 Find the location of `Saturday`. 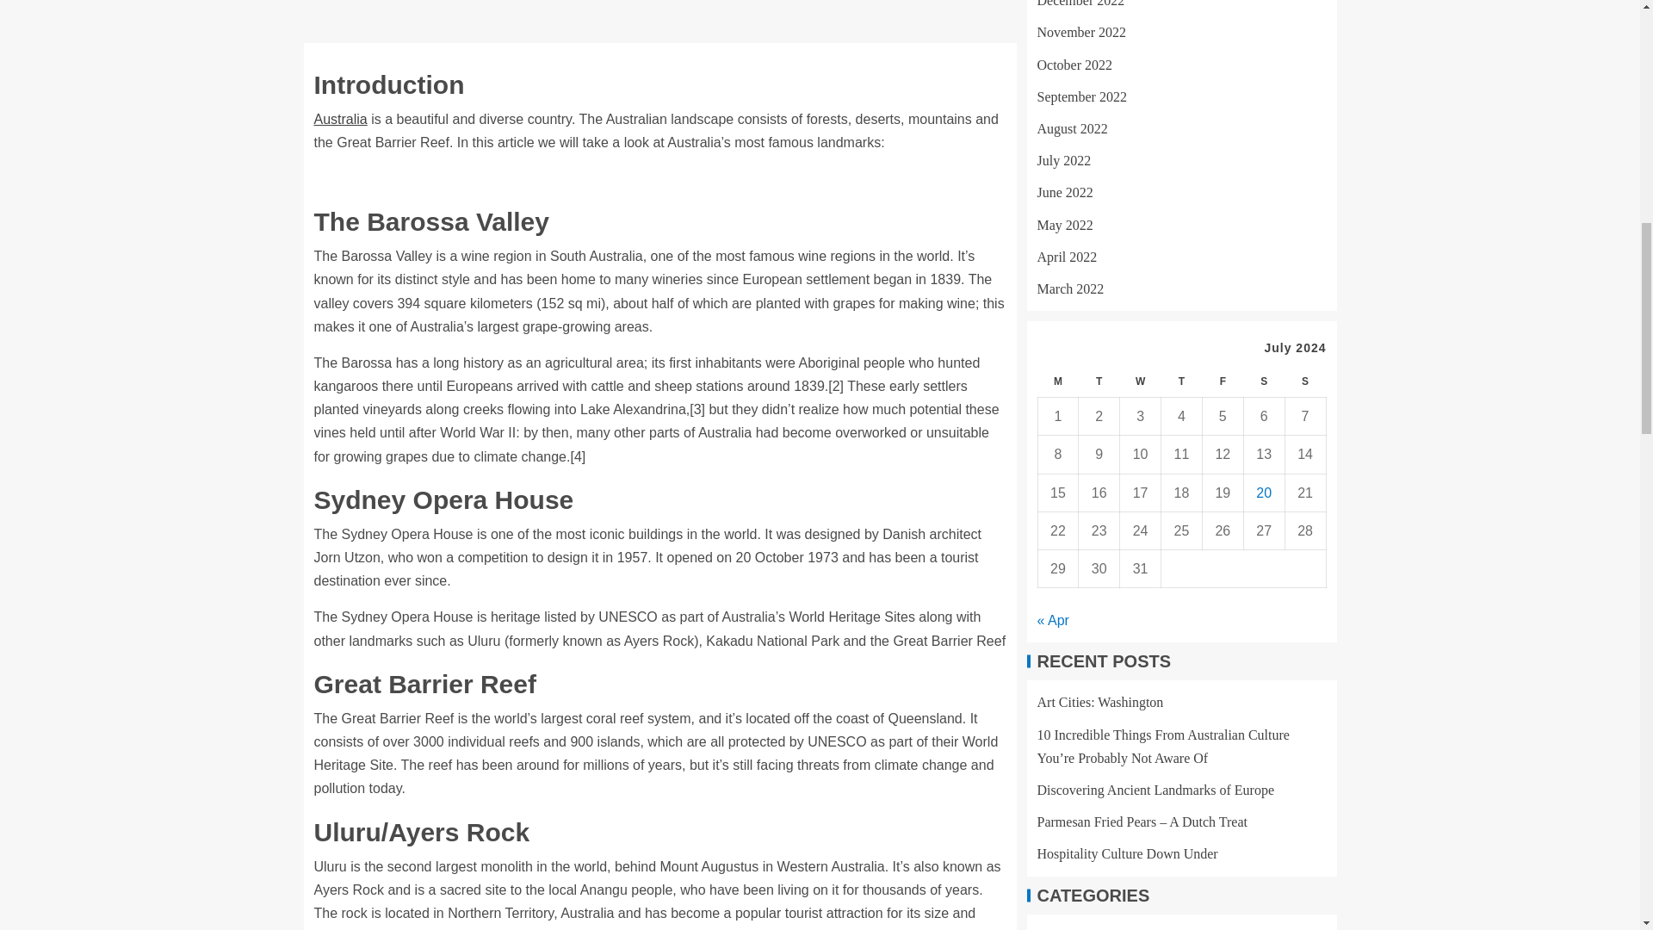

Saturday is located at coordinates (1263, 382).